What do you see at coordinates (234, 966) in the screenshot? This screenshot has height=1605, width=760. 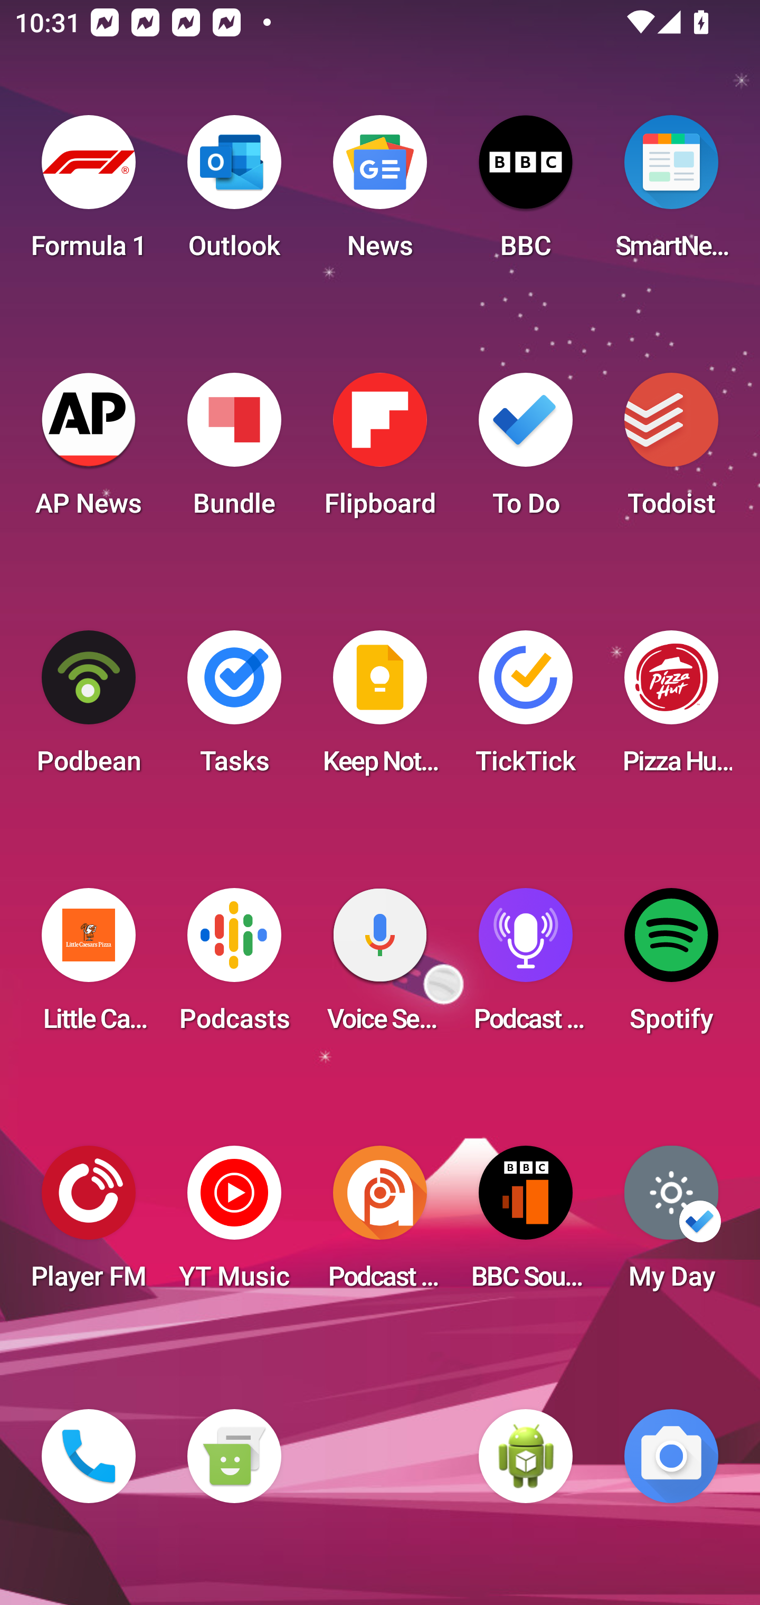 I see `Podcasts` at bounding box center [234, 966].